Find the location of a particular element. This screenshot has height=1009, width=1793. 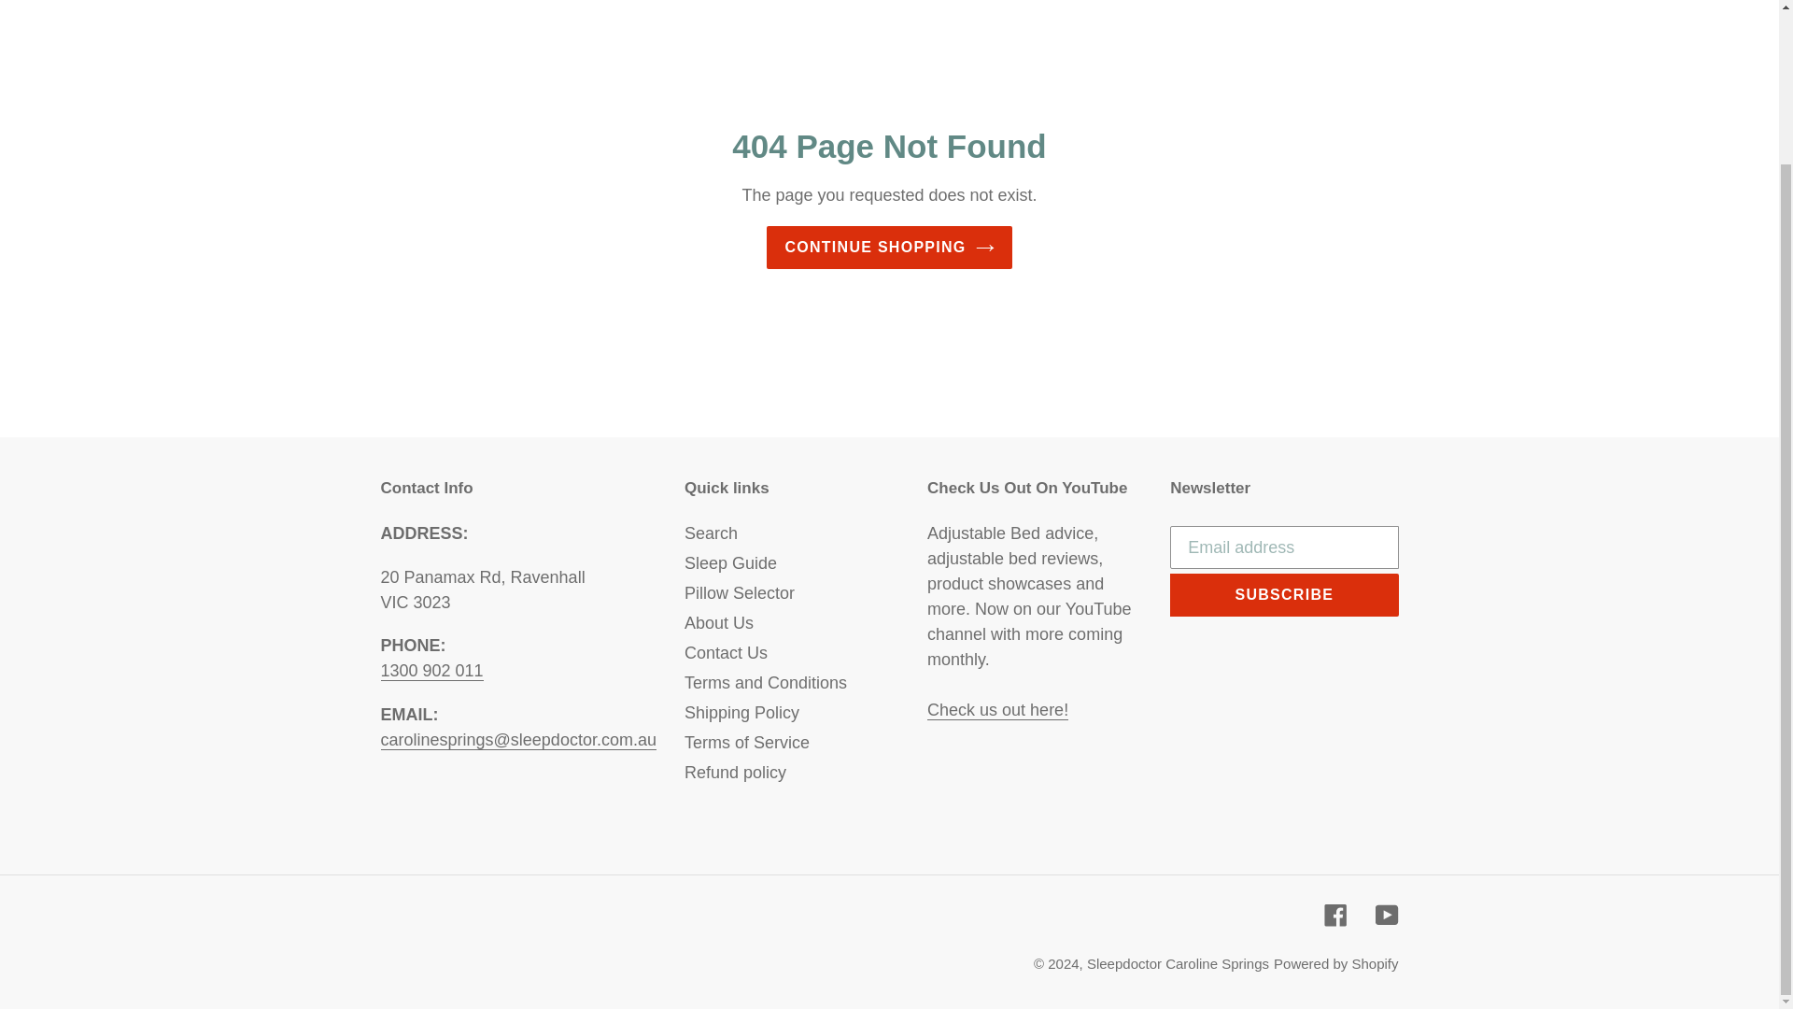

1300 902 011 is located at coordinates (431, 684).